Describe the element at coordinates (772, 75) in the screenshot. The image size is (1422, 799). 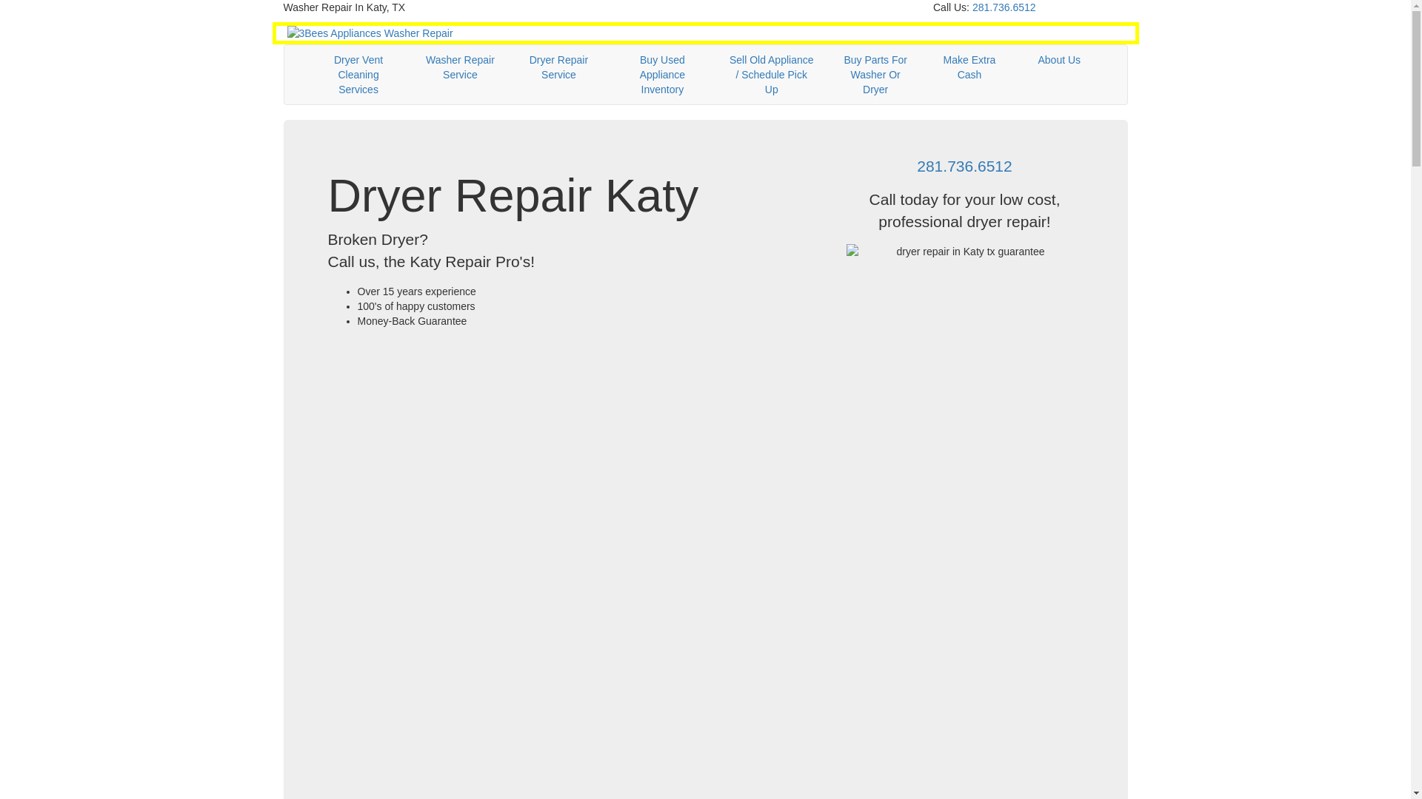
I see `Sell Old Appliance / Schedule Pick Up` at that location.